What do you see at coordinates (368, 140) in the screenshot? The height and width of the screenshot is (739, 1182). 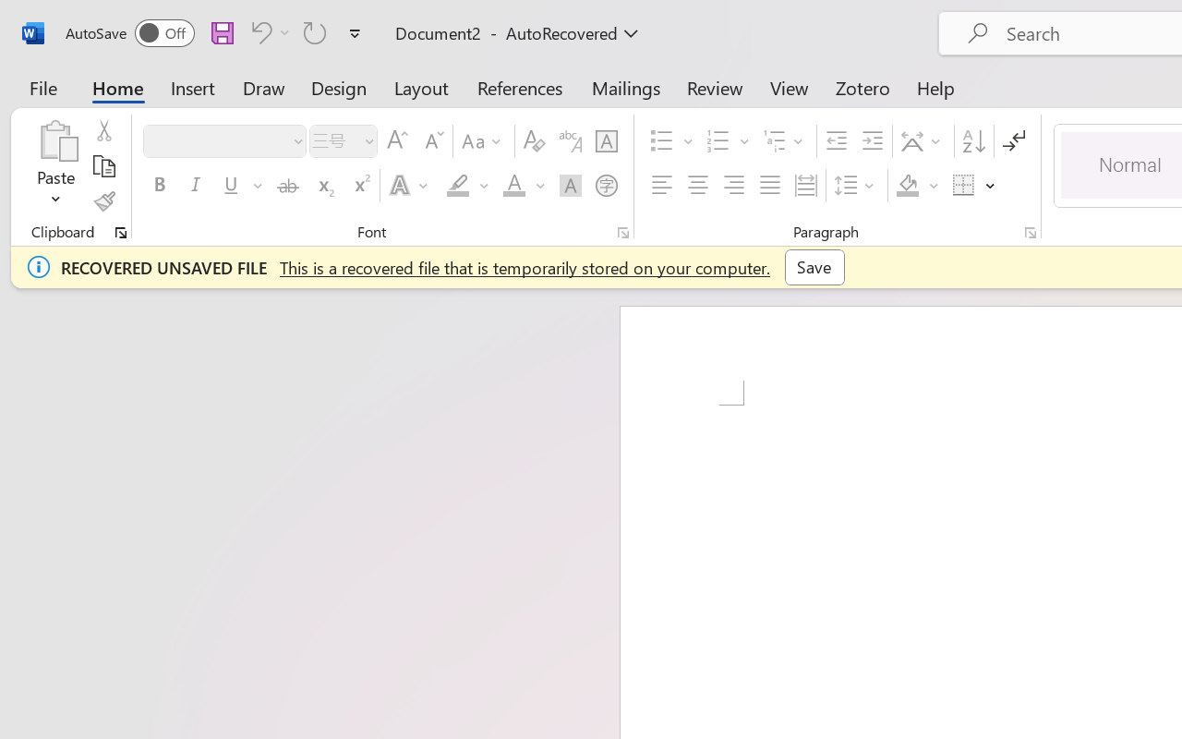 I see `Open` at bounding box center [368, 140].